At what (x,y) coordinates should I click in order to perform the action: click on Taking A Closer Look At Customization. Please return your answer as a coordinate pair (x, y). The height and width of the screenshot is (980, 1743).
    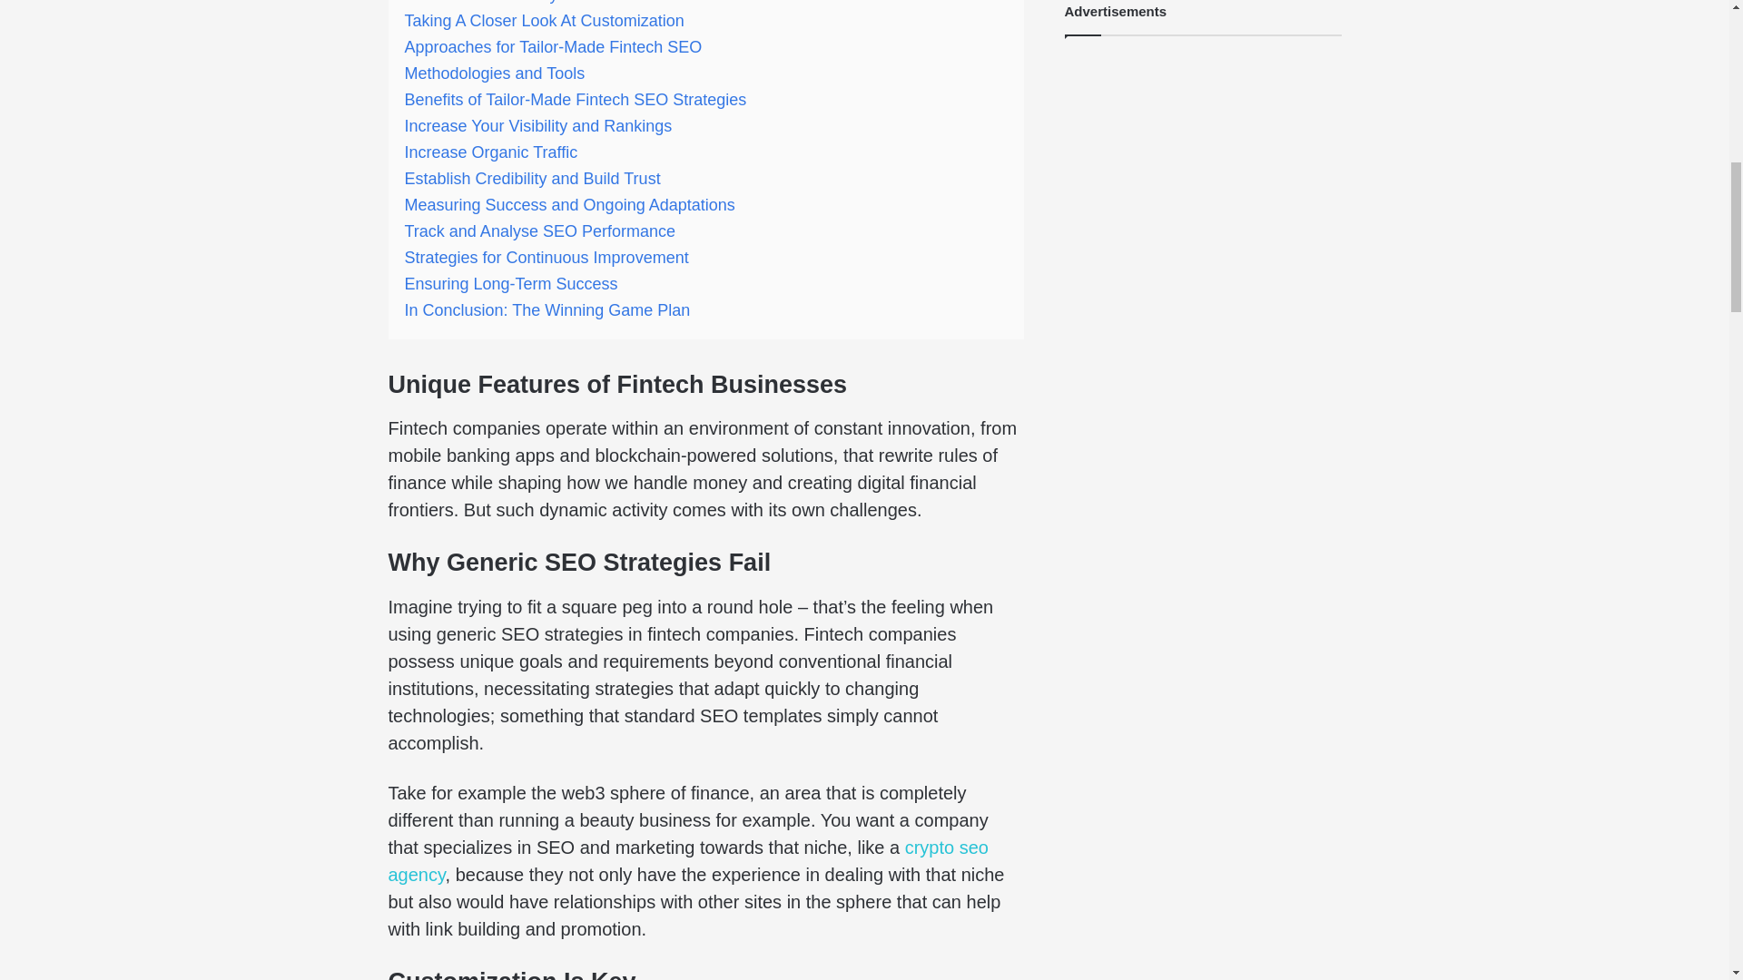
    Looking at the image, I should click on (545, 20).